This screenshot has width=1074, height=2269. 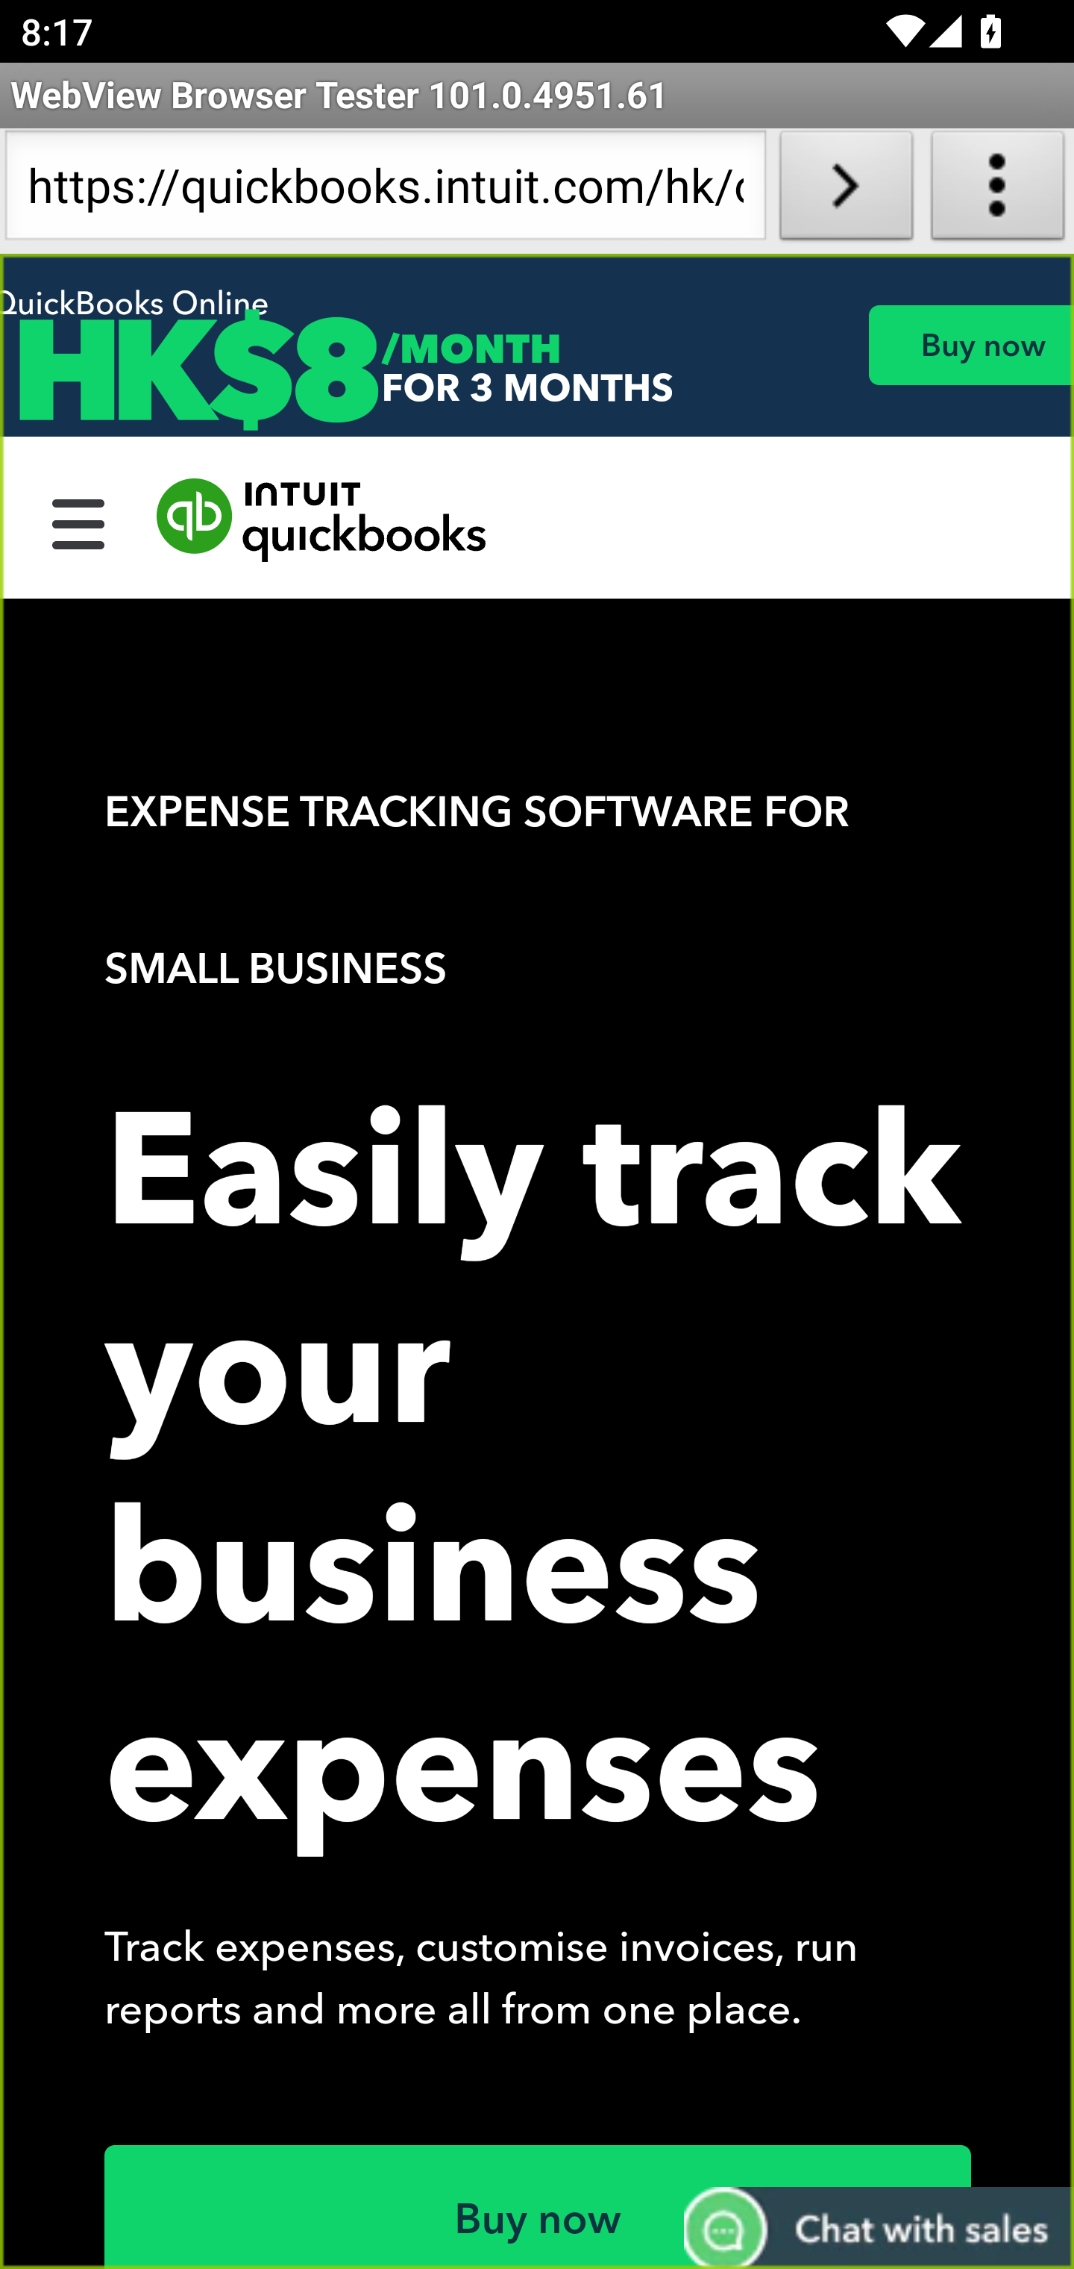 What do you see at coordinates (998, 191) in the screenshot?
I see `About WebView` at bounding box center [998, 191].